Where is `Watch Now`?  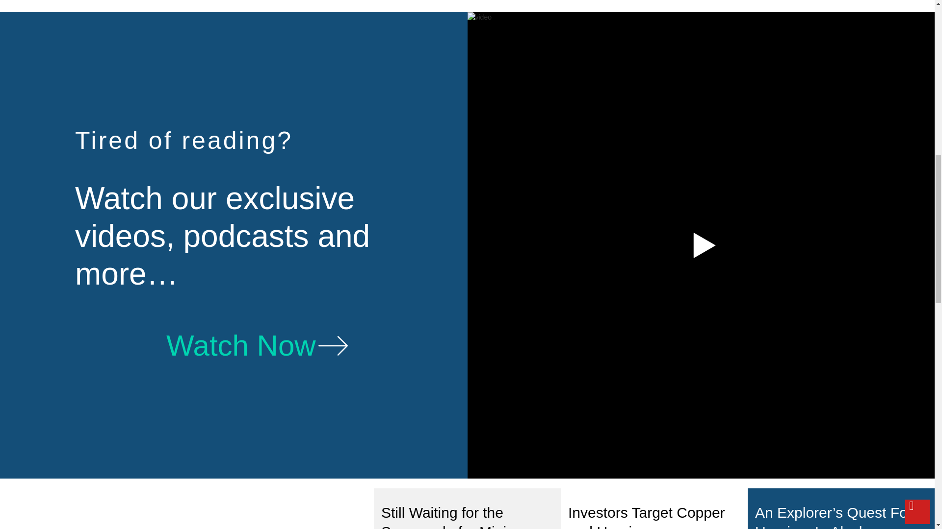
Watch Now is located at coordinates (257, 346).